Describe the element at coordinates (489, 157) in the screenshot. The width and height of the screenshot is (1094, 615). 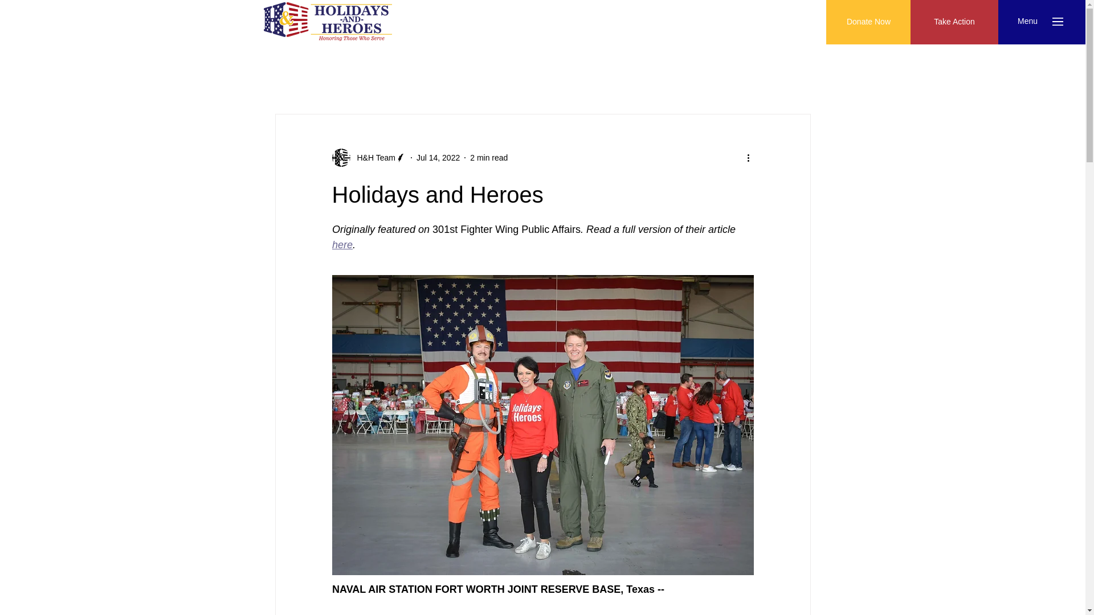
I see `2 min read` at that location.